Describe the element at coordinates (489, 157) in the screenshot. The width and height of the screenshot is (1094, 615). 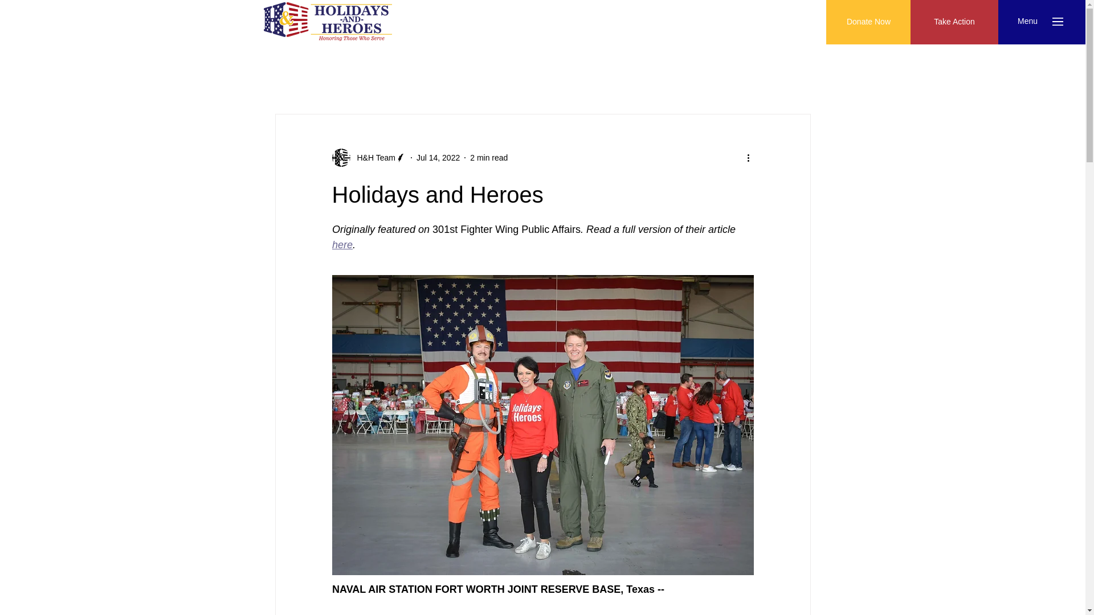
I see `2 min read` at that location.